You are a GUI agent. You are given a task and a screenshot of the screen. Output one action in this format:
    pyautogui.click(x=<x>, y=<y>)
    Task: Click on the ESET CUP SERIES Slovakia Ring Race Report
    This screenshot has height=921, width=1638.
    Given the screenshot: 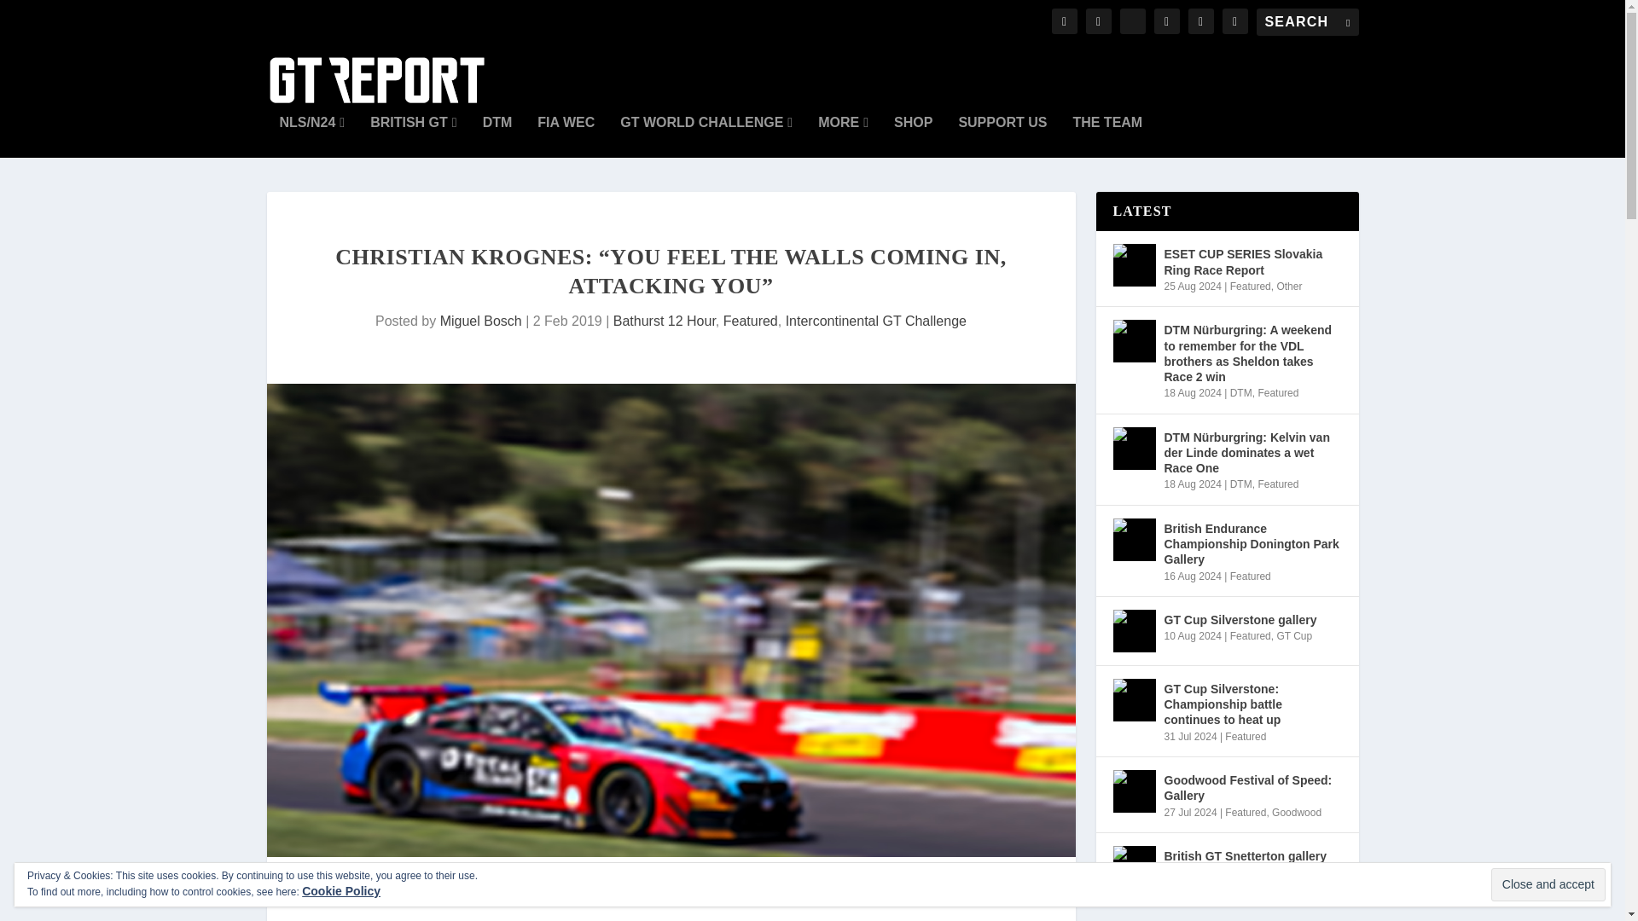 What is the action you would take?
    pyautogui.click(x=1133, y=264)
    